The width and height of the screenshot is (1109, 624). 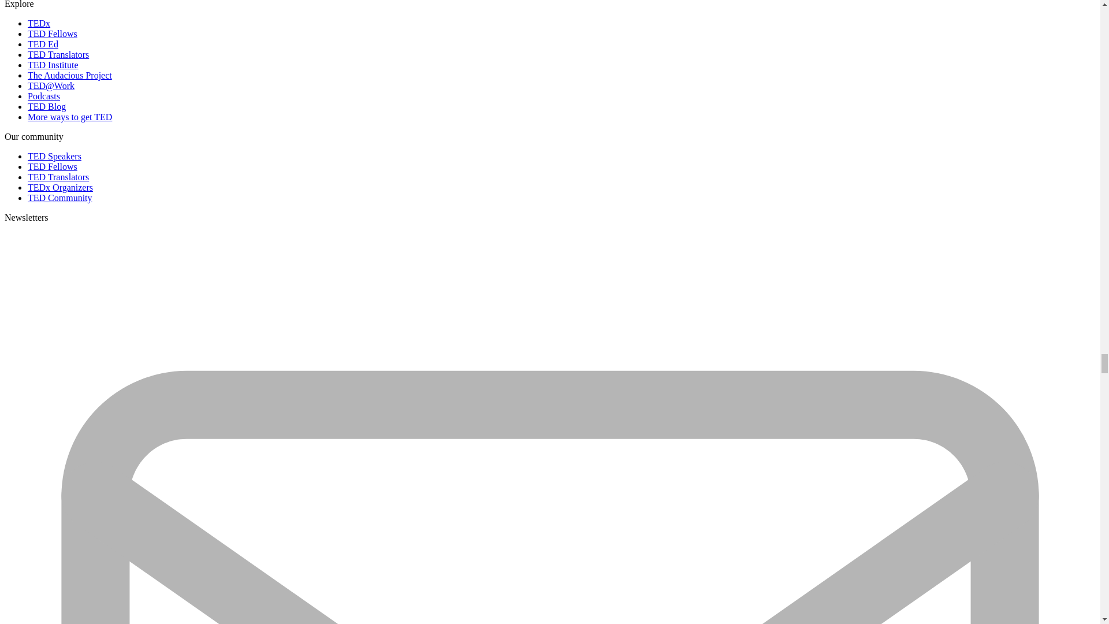 What do you see at coordinates (44, 96) in the screenshot?
I see `Podcasts` at bounding box center [44, 96].